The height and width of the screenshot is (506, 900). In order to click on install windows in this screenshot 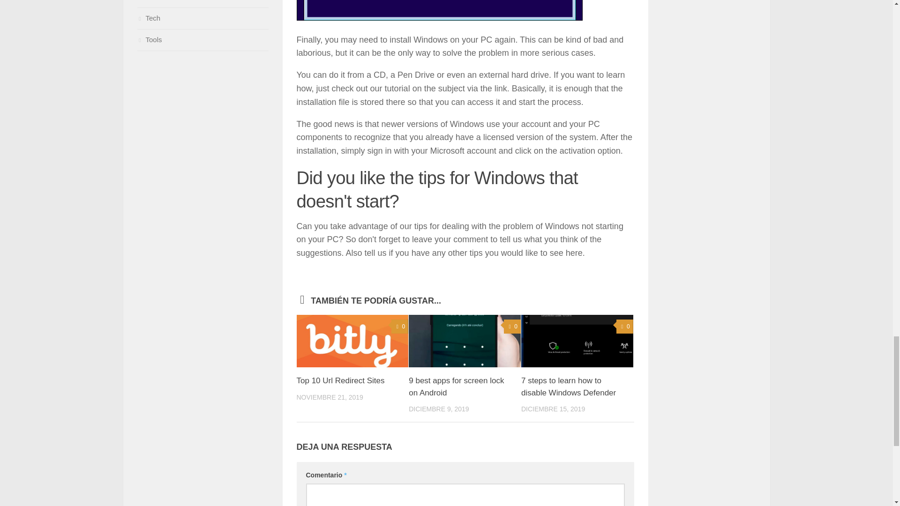, I will do `click(439, 10)`.